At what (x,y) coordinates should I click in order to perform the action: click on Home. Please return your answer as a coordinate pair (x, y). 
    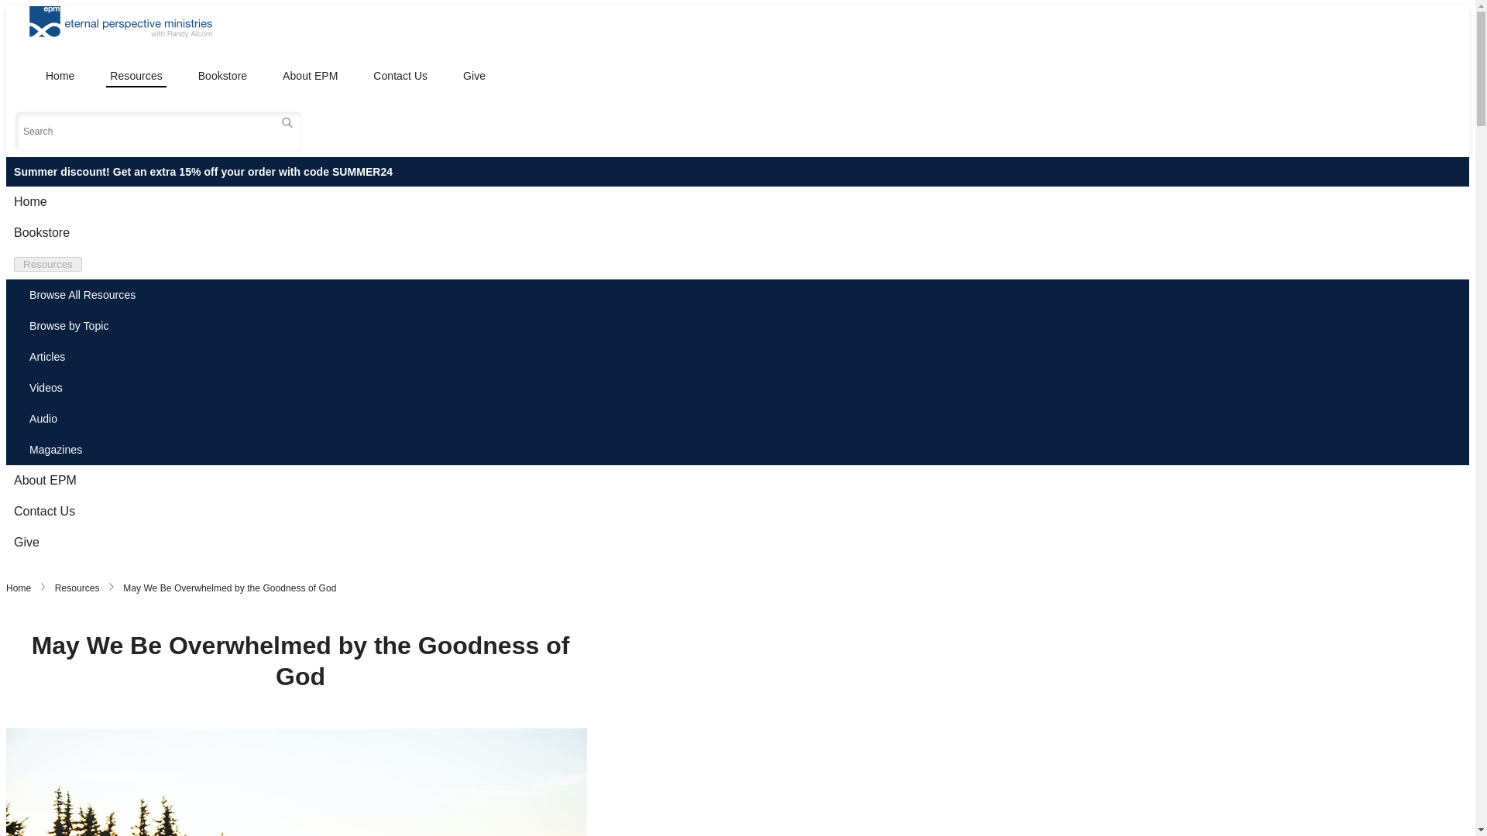
    Looking at the image, I should click on (60, 76).